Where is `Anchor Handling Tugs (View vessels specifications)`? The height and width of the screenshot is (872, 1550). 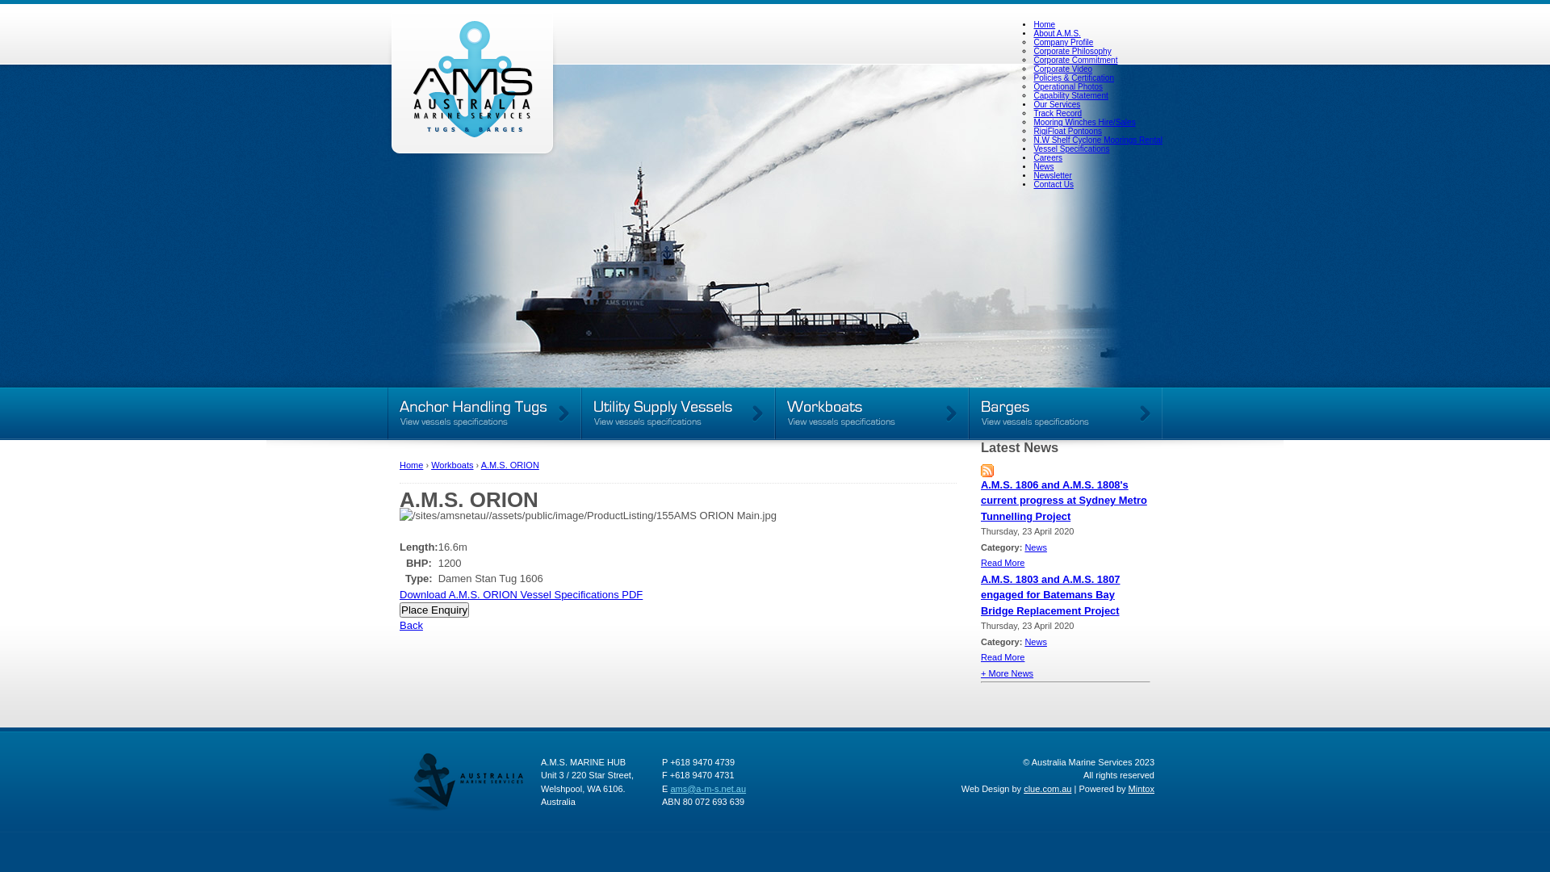
Anchor Handling Tugs (View vessels specifications) is located at coordinates (484, 413).